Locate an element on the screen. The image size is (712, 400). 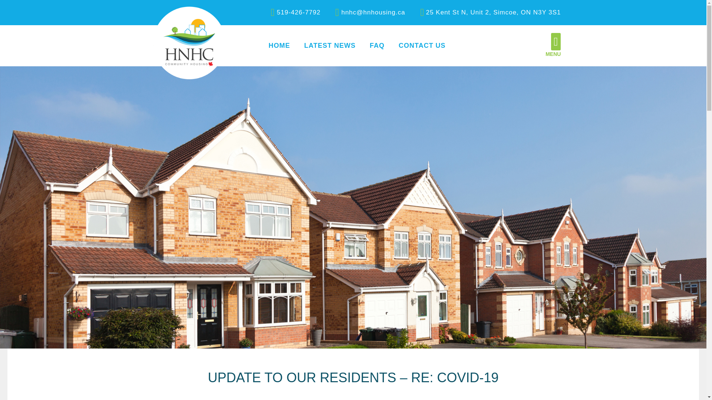
HOME is located at coordinates (279, 46).